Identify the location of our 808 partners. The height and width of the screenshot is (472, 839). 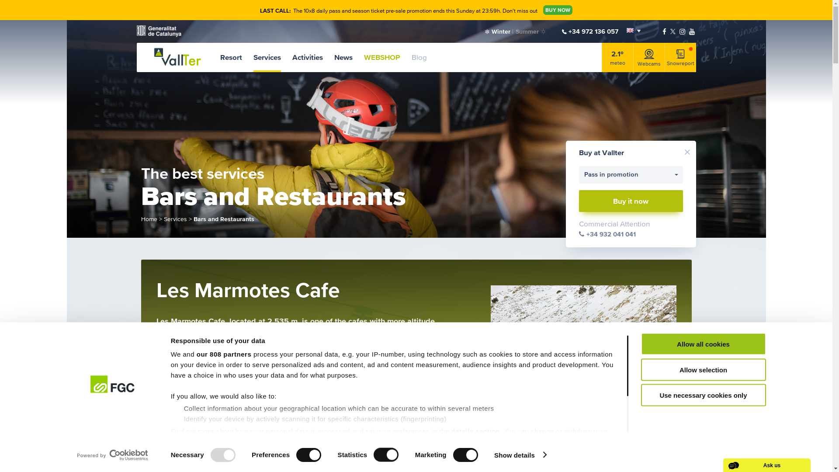
(224, 354).